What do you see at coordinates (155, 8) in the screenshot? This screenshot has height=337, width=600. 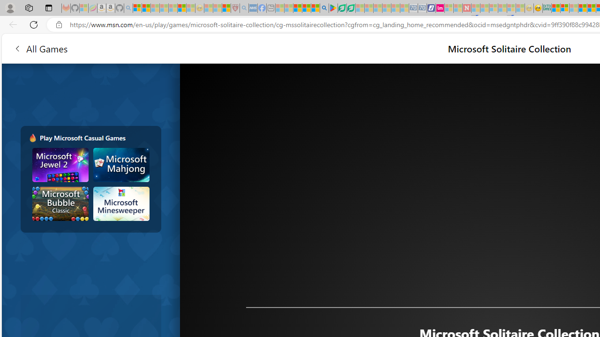 I see `The Weather Channel - MSN - Sleeping` at bounding box center [155, 8].